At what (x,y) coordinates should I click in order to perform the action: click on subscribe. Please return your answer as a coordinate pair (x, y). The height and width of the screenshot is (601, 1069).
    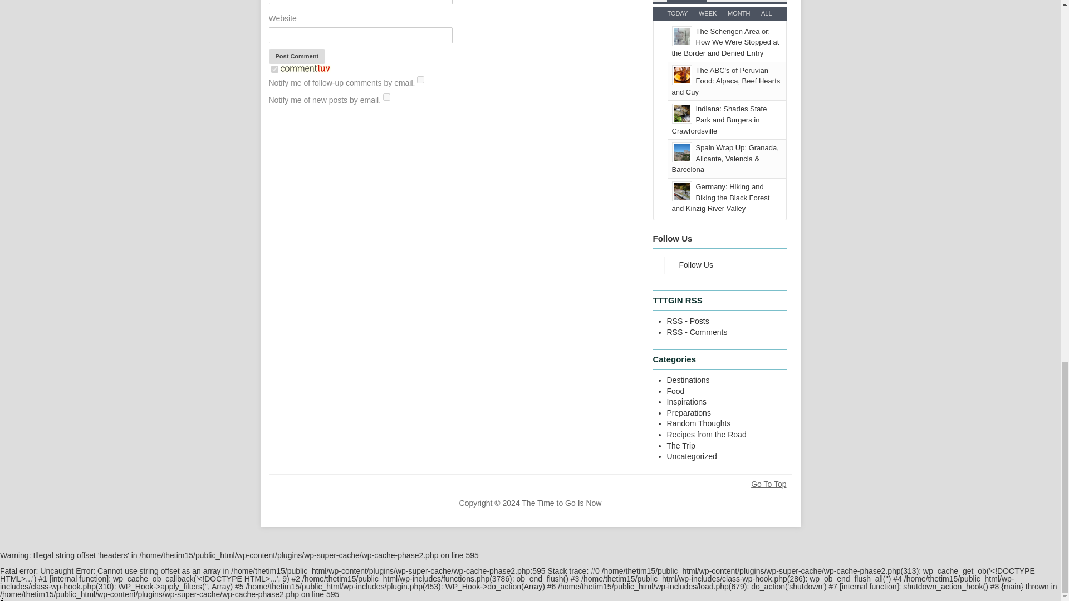
    Looking at the image, I should click on (386, 97).